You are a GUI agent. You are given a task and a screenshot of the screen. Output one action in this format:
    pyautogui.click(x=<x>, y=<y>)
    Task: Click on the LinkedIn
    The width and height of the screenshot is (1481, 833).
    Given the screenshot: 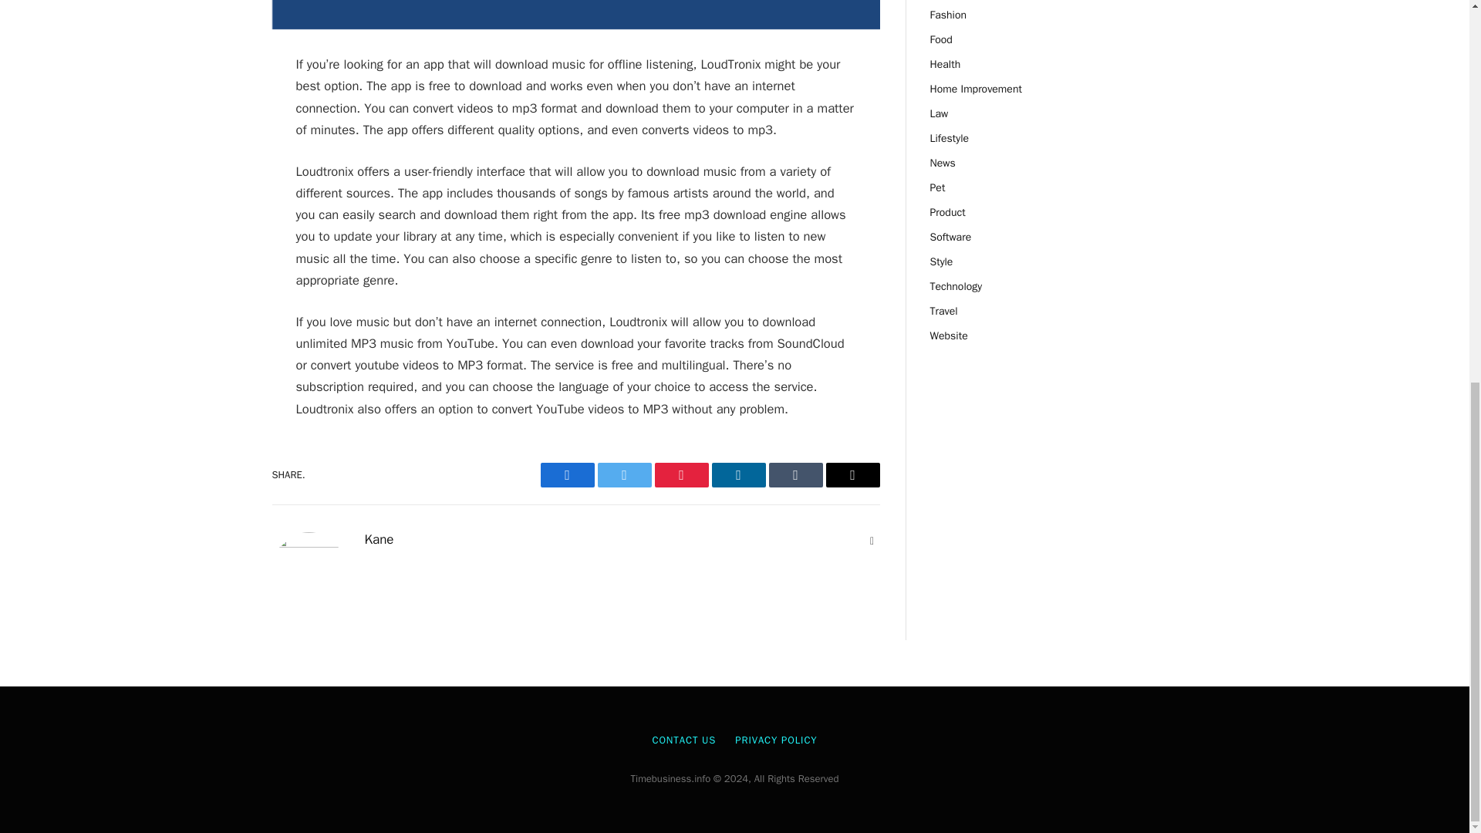 What is the action you would take?
    pyautogui.click(x=737, y=475)
    